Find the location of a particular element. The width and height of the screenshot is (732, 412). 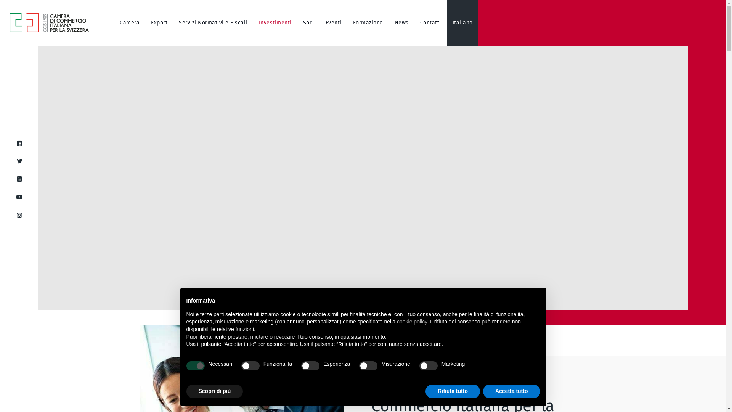

Rifiuta tutto is located at coordinates (453, 391).